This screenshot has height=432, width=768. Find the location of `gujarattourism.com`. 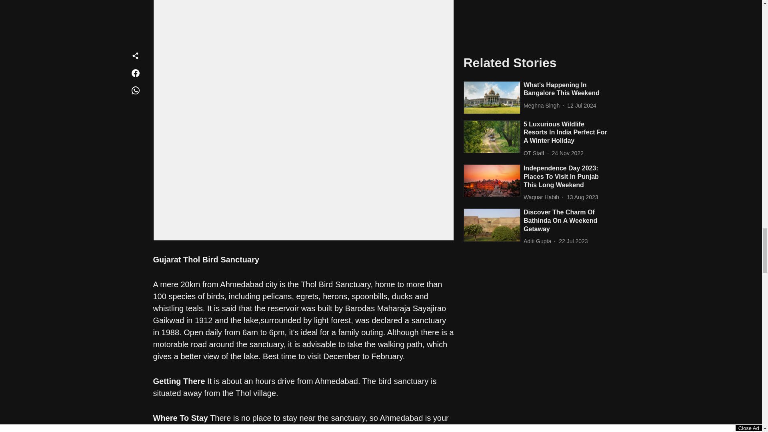

gujarattourism.com is located at coordinates (218, 429).